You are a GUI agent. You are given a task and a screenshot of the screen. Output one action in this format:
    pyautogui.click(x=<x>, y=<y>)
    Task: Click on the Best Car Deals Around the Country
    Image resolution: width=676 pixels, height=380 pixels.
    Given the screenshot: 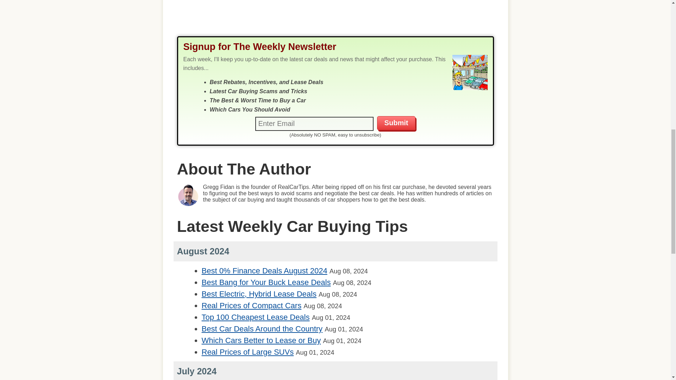 What is the action you would take?
    pyautogui.click(x=262, y=329)
    